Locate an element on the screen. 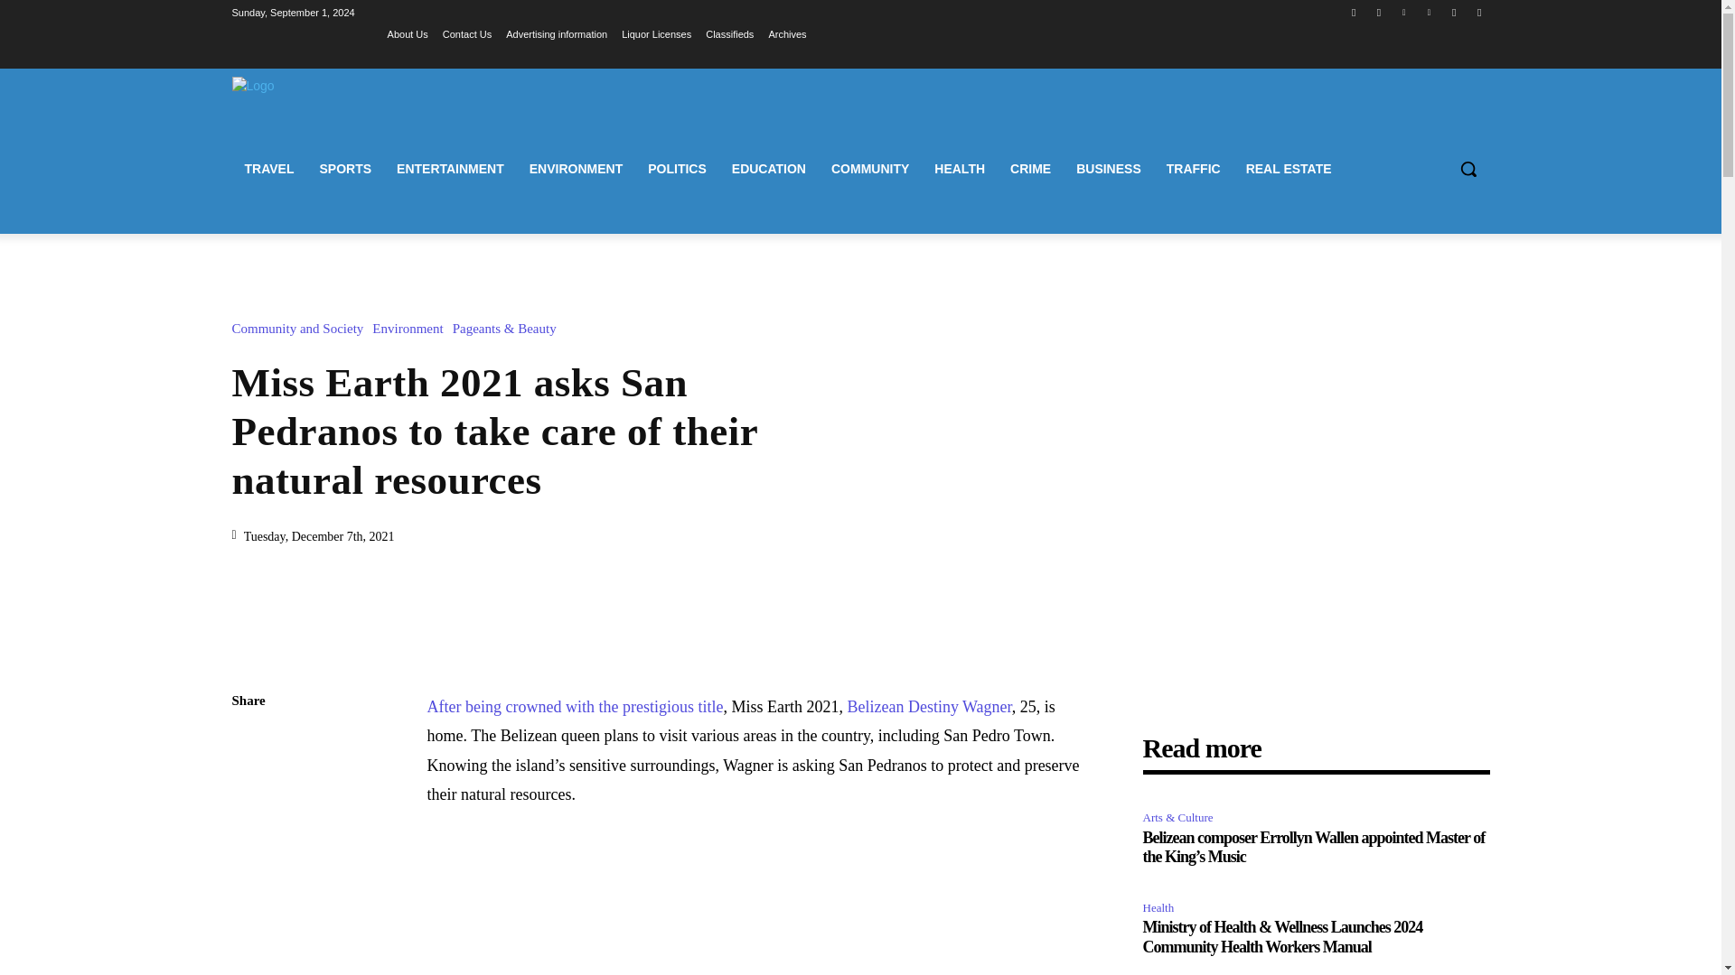 The width and height of the screenshot is (1735, 975). Contact Us is located at coordinates (466, 33).